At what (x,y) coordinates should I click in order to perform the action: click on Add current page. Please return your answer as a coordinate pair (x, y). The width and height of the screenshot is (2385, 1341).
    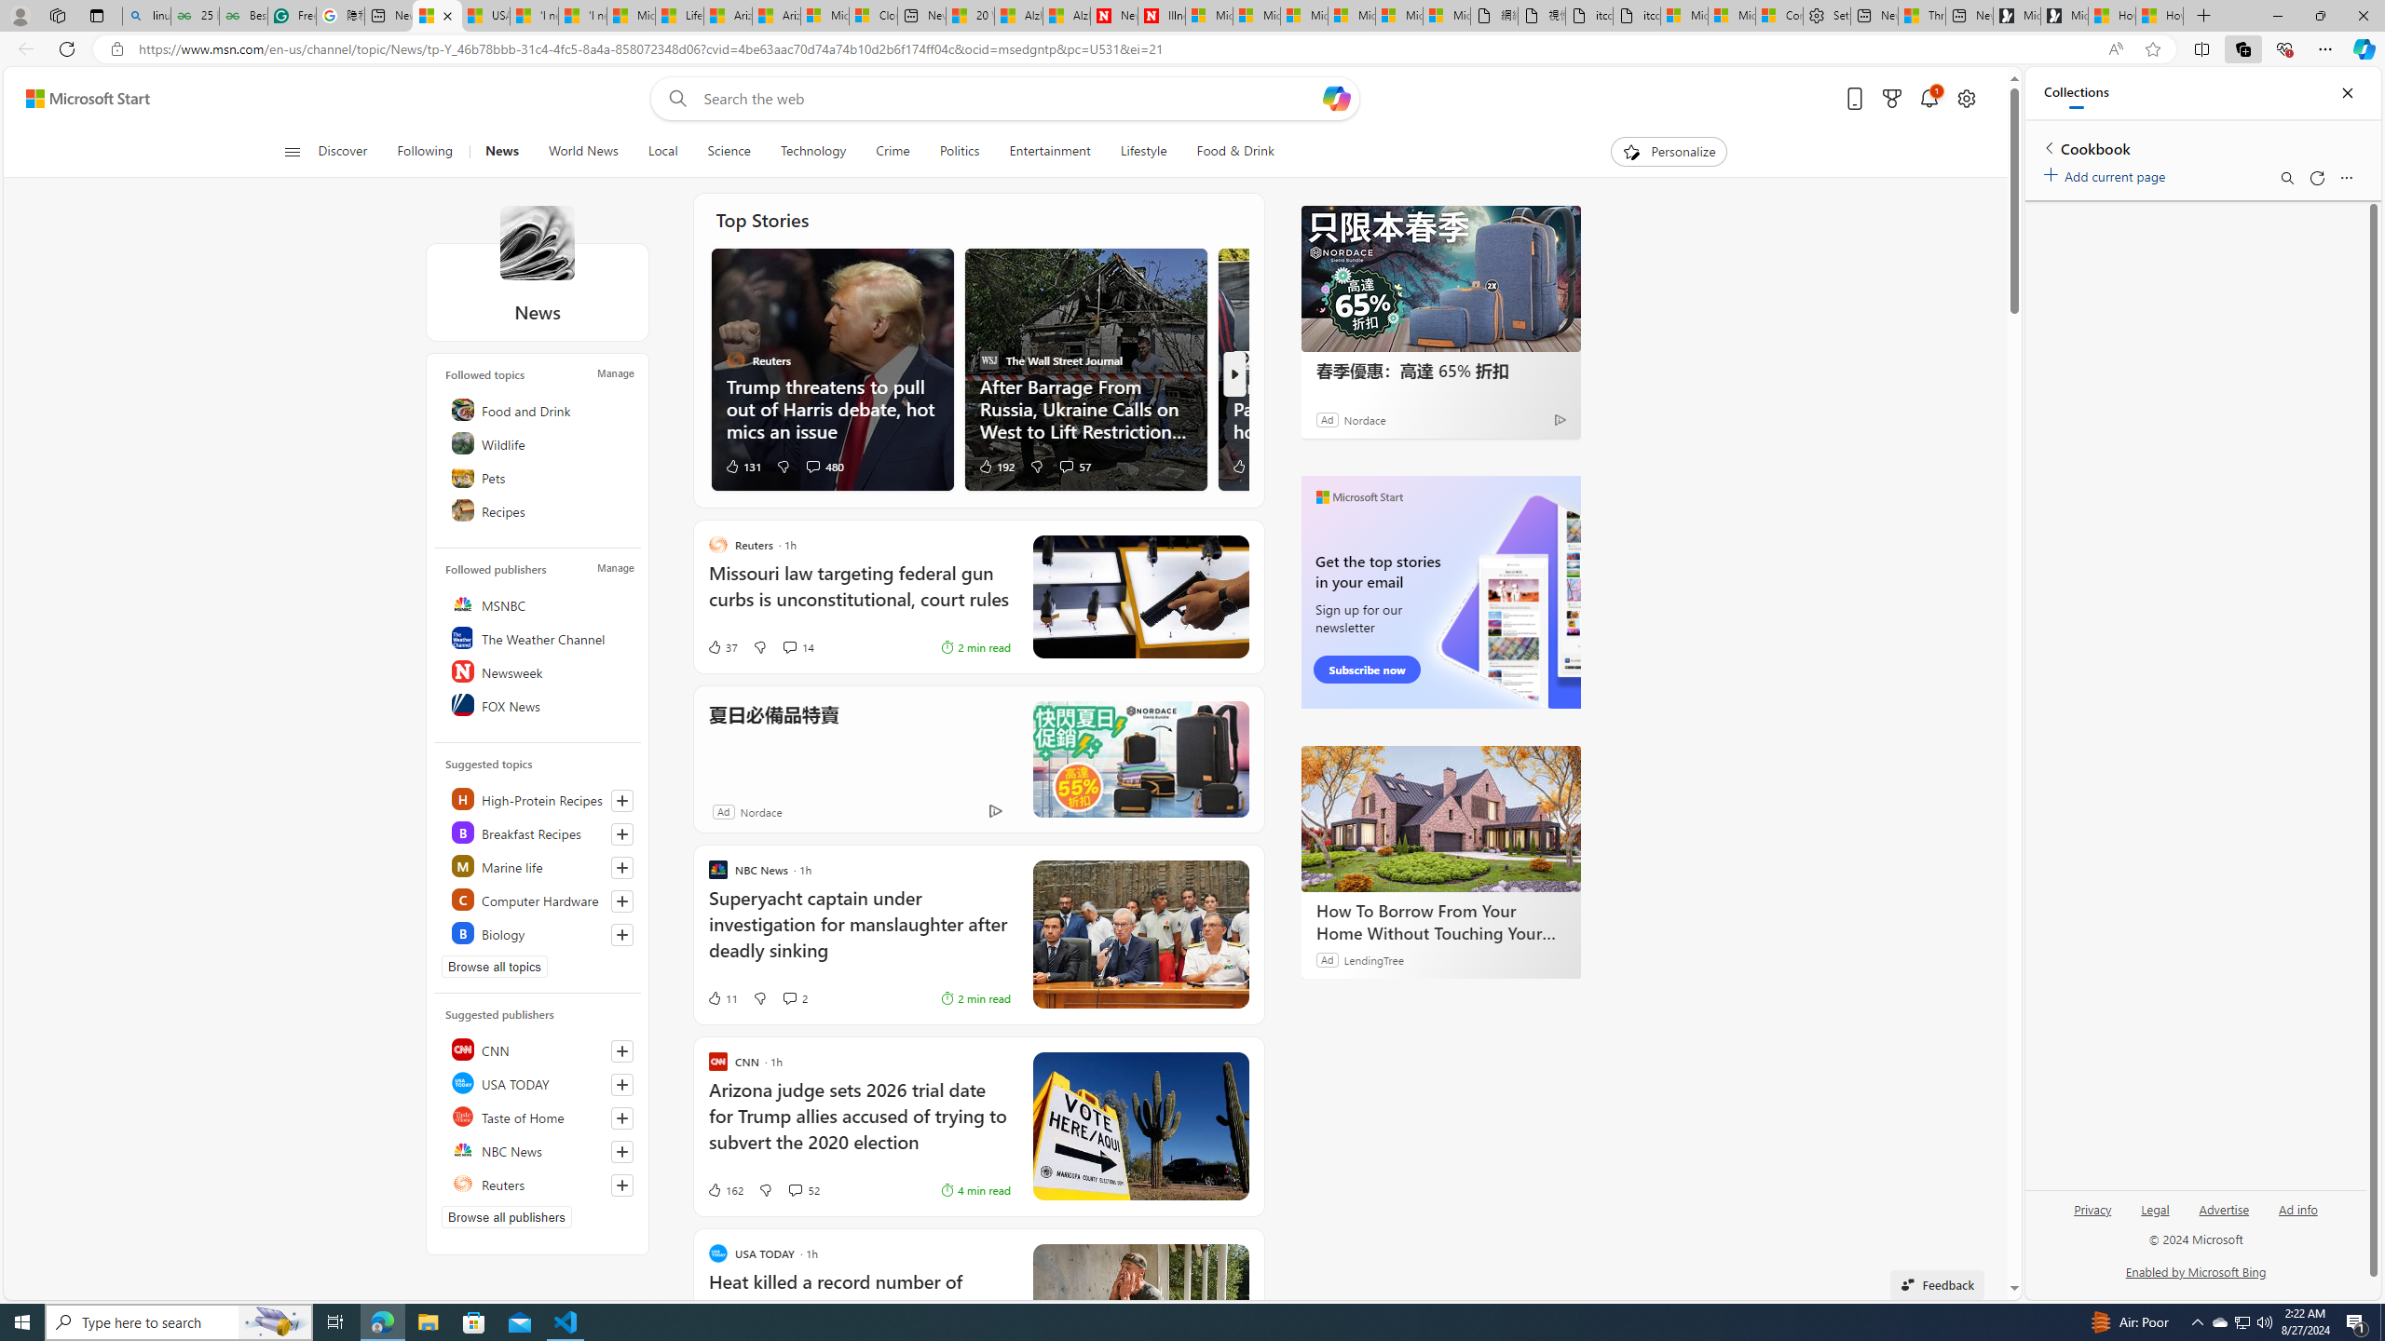
    Looking at the image, I should click on (2107, 173).